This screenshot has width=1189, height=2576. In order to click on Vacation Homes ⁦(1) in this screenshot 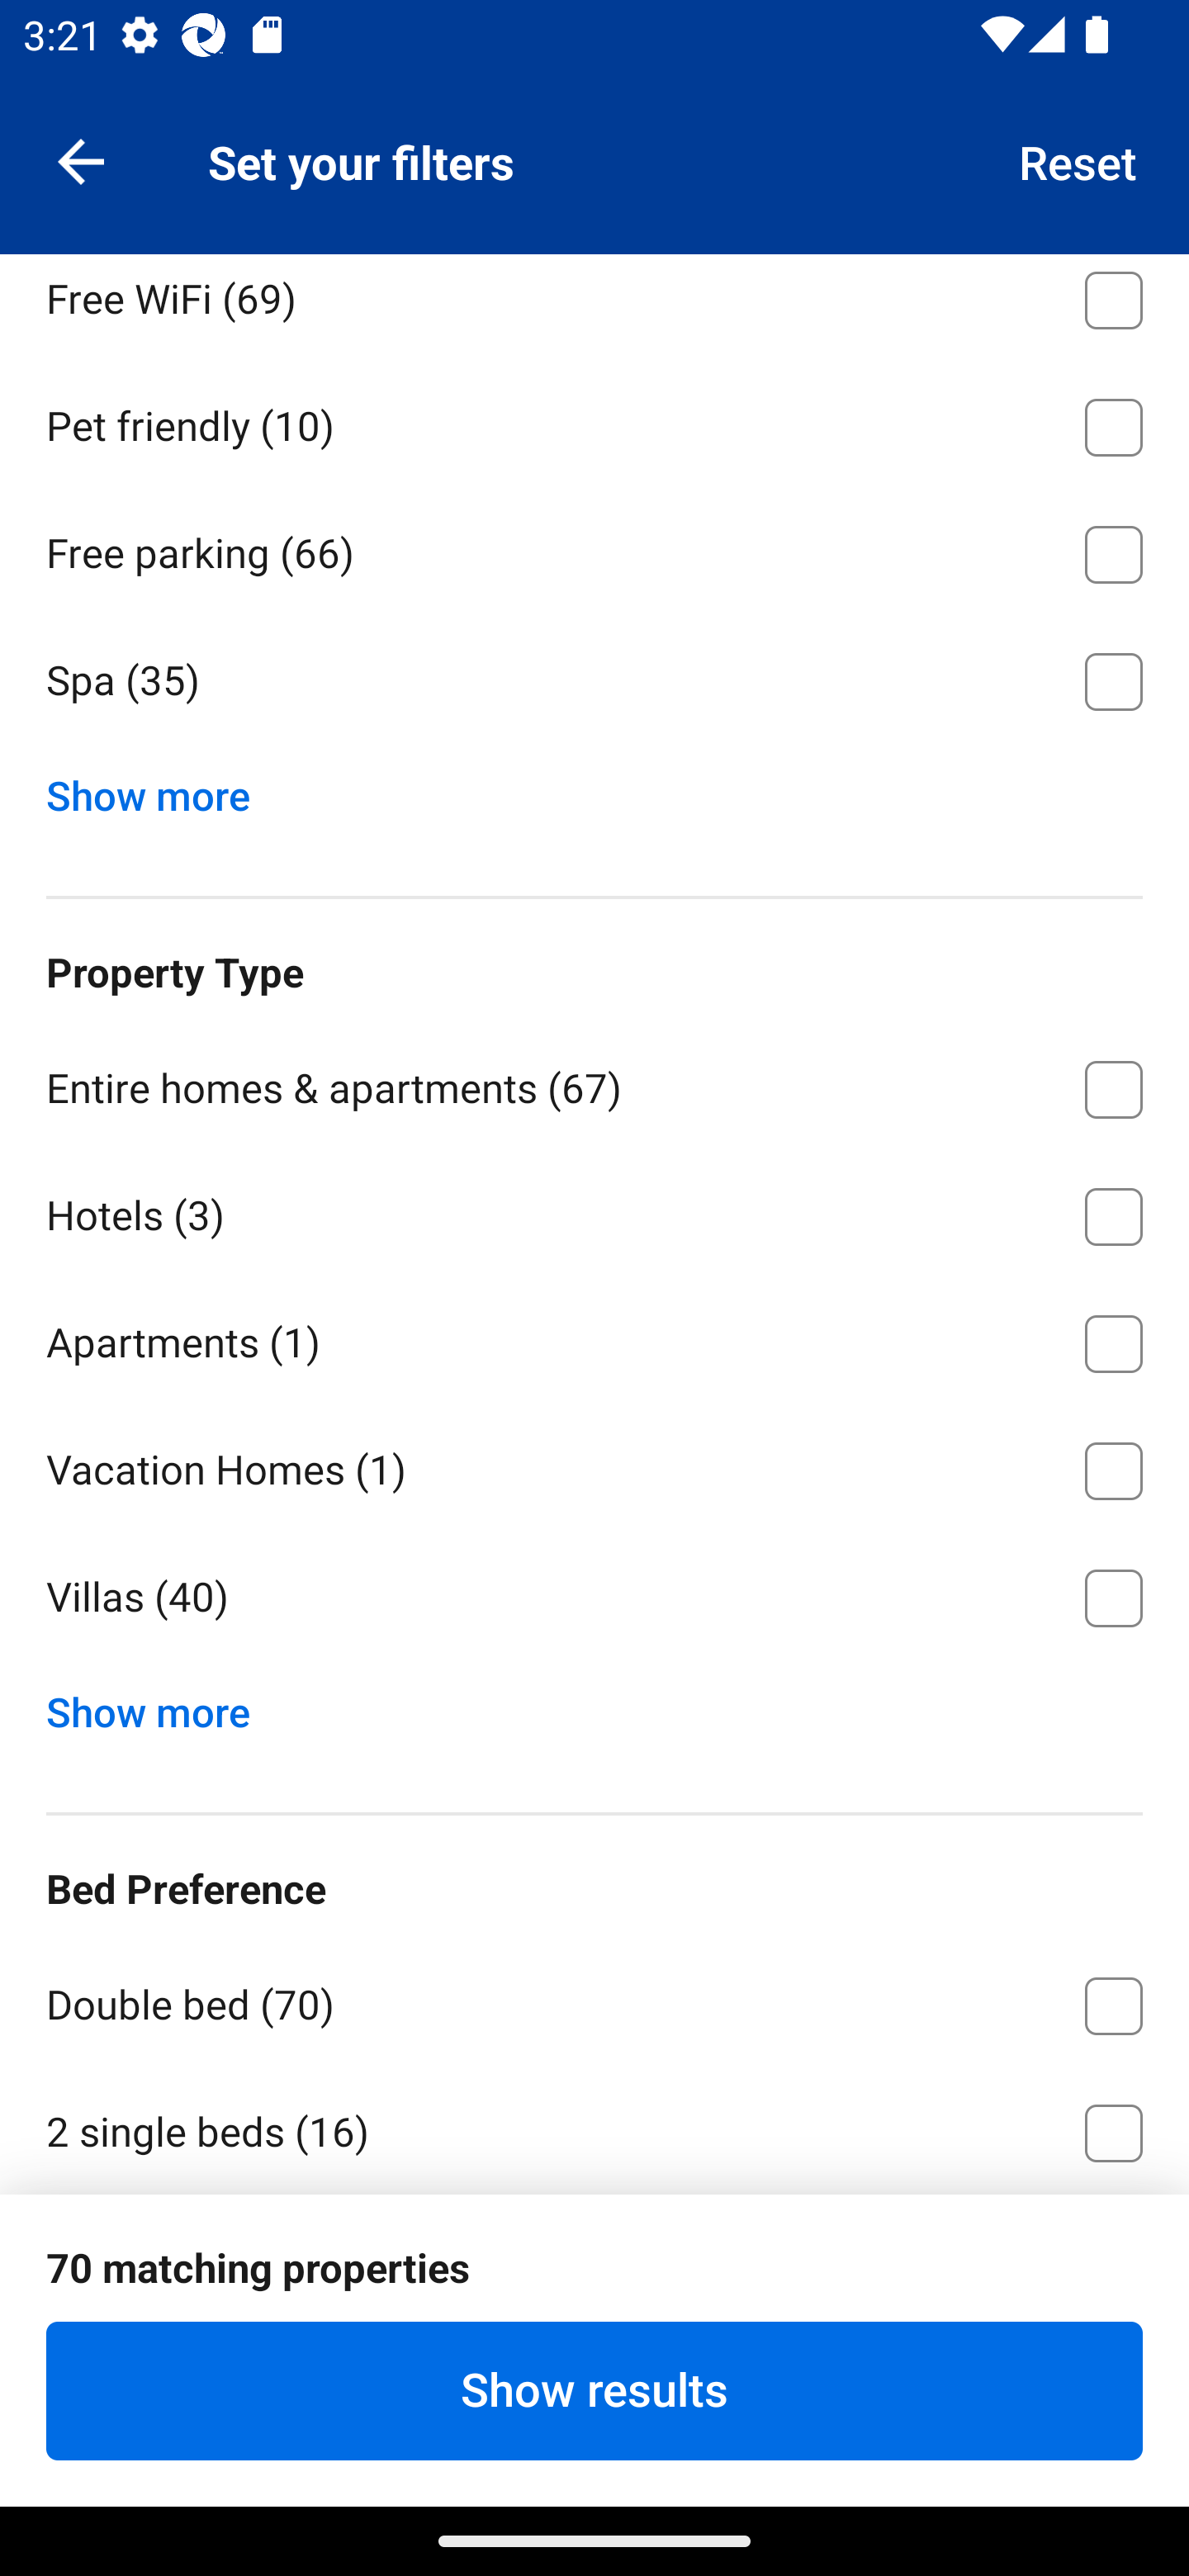, I will do `click(594, 1466)`.